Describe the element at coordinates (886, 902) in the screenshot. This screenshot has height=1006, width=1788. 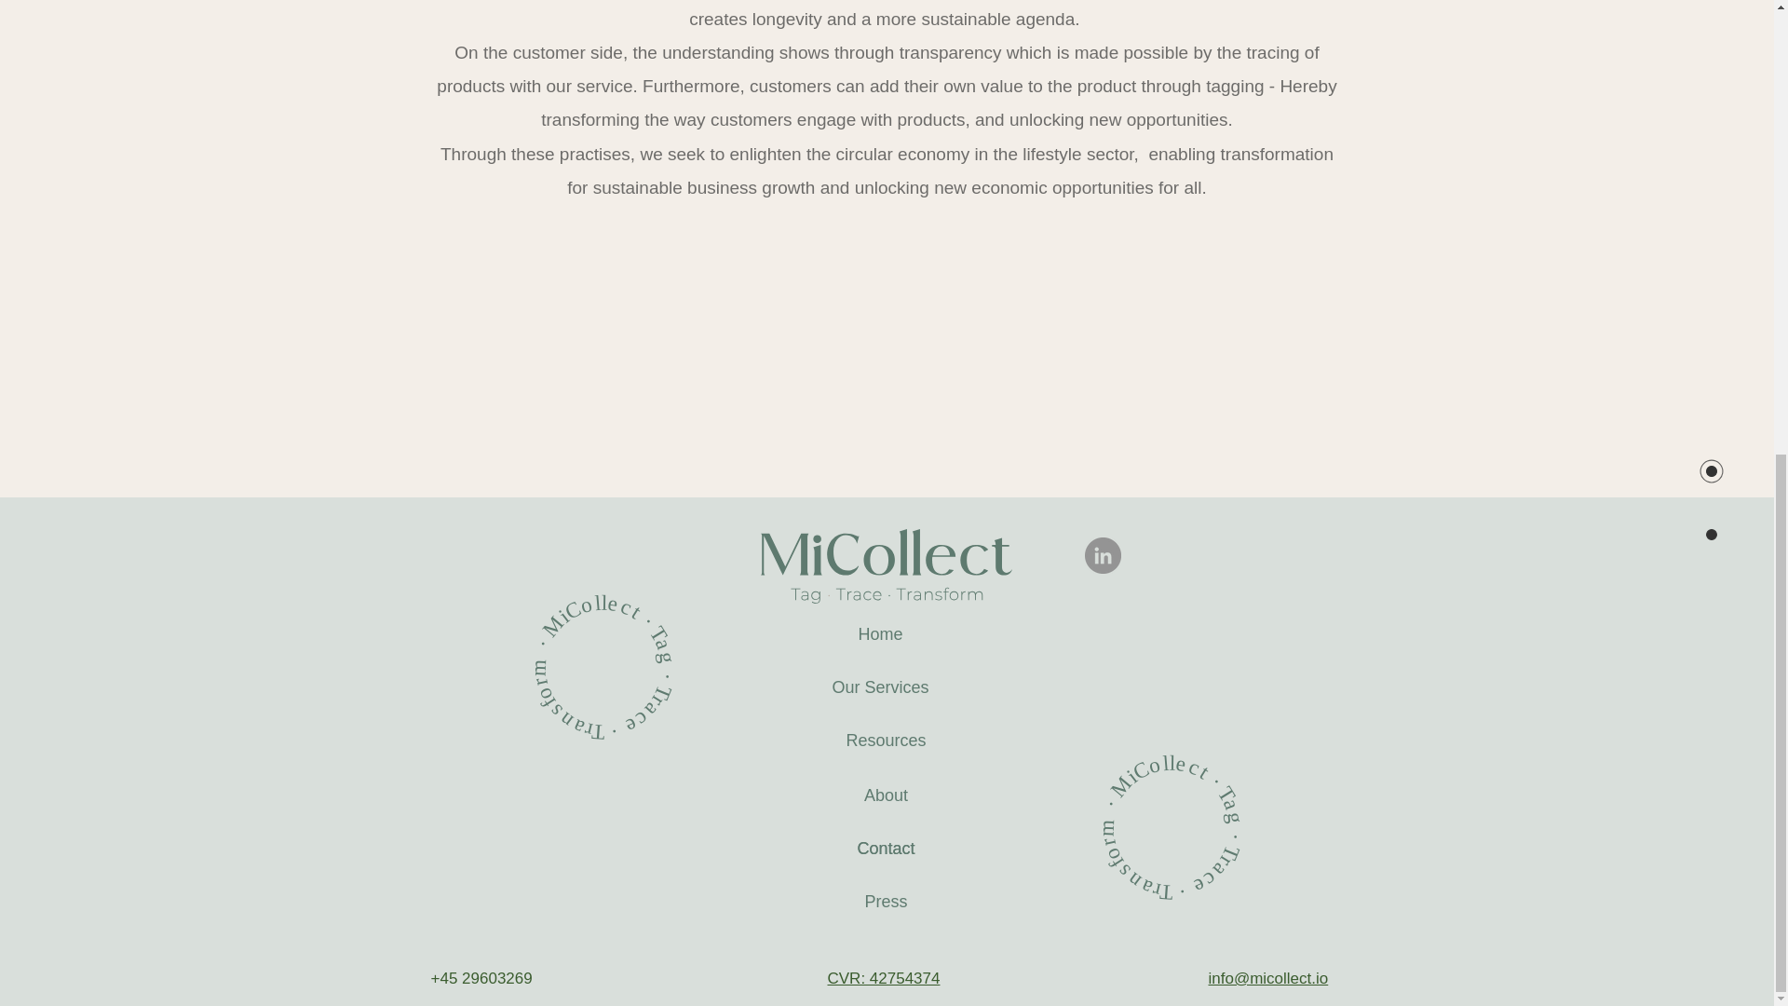
I see `Press` at that location.